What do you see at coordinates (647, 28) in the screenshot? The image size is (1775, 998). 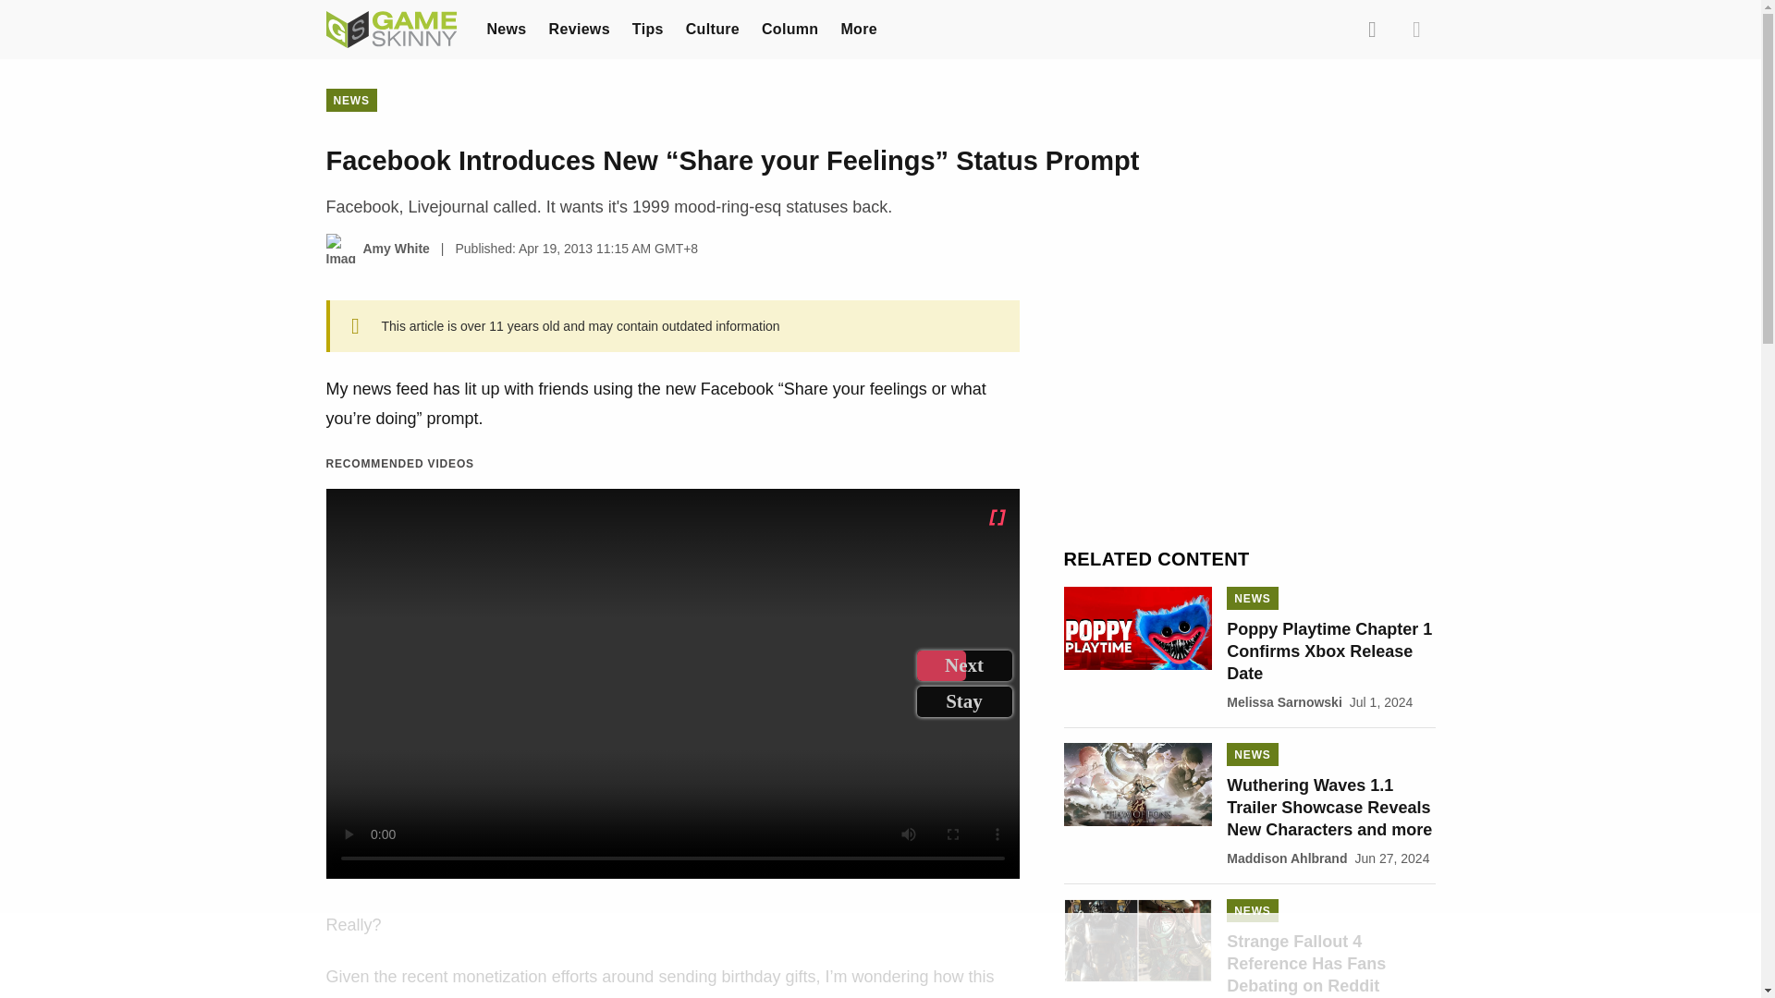 I see `Tips` at bounding box center [647, 28].